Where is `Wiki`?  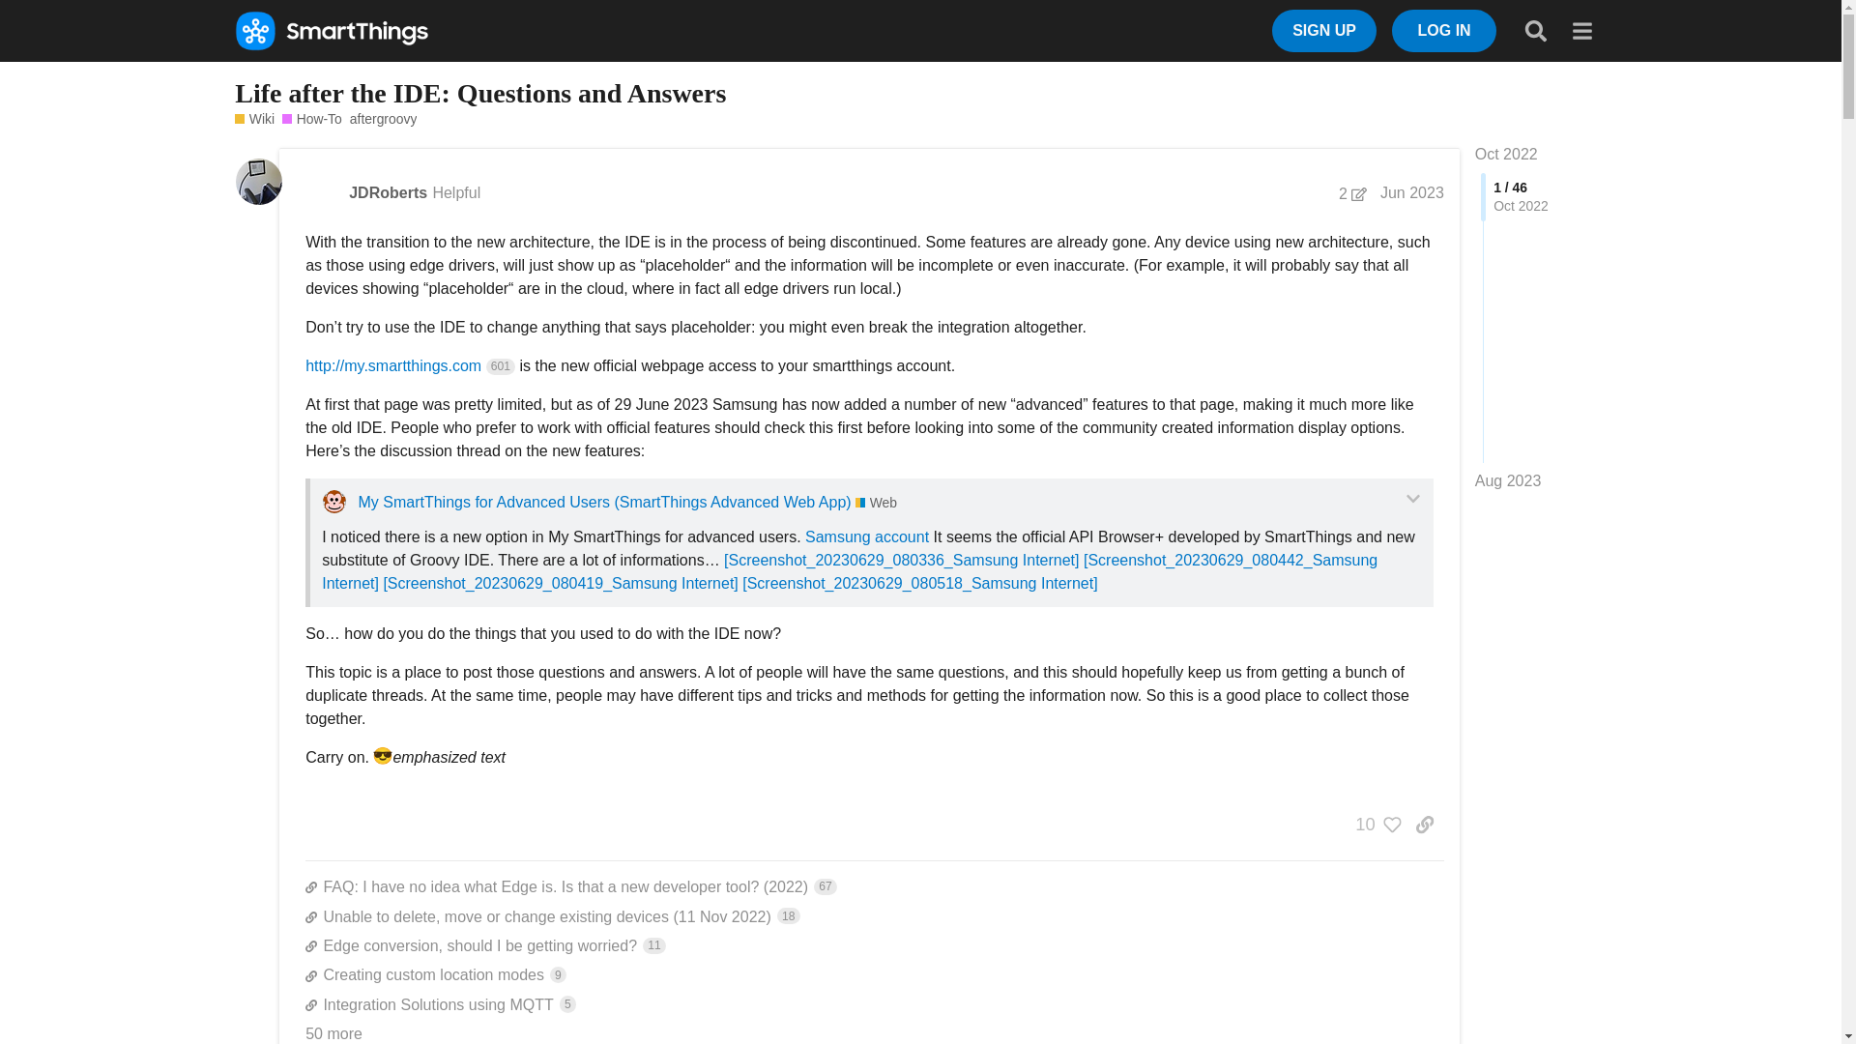
Wiki is located at coordinates (255, 119).